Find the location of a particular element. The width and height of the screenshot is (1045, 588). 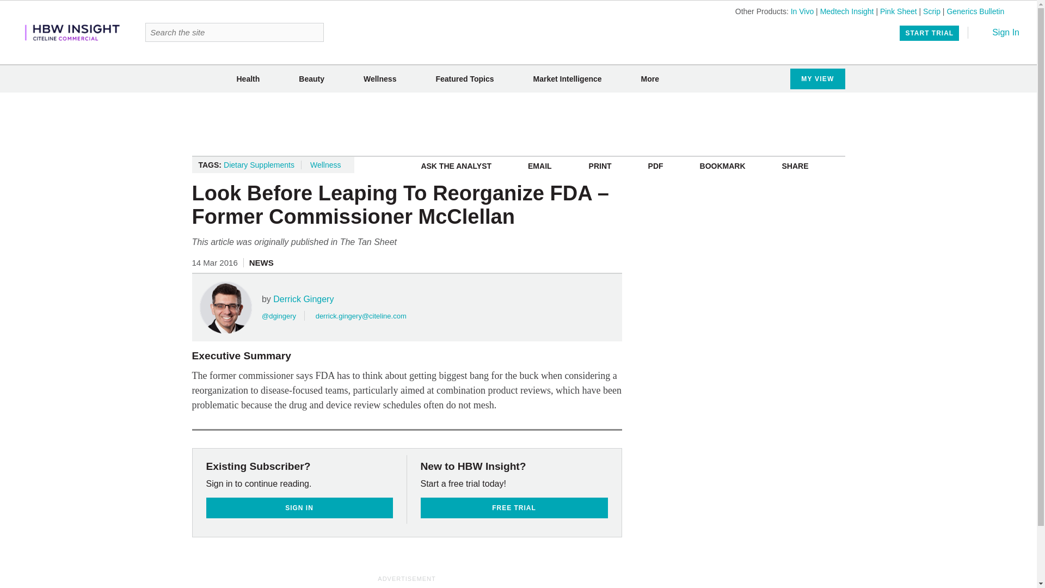

Market Intelligence is located at coordinates (567, 79).